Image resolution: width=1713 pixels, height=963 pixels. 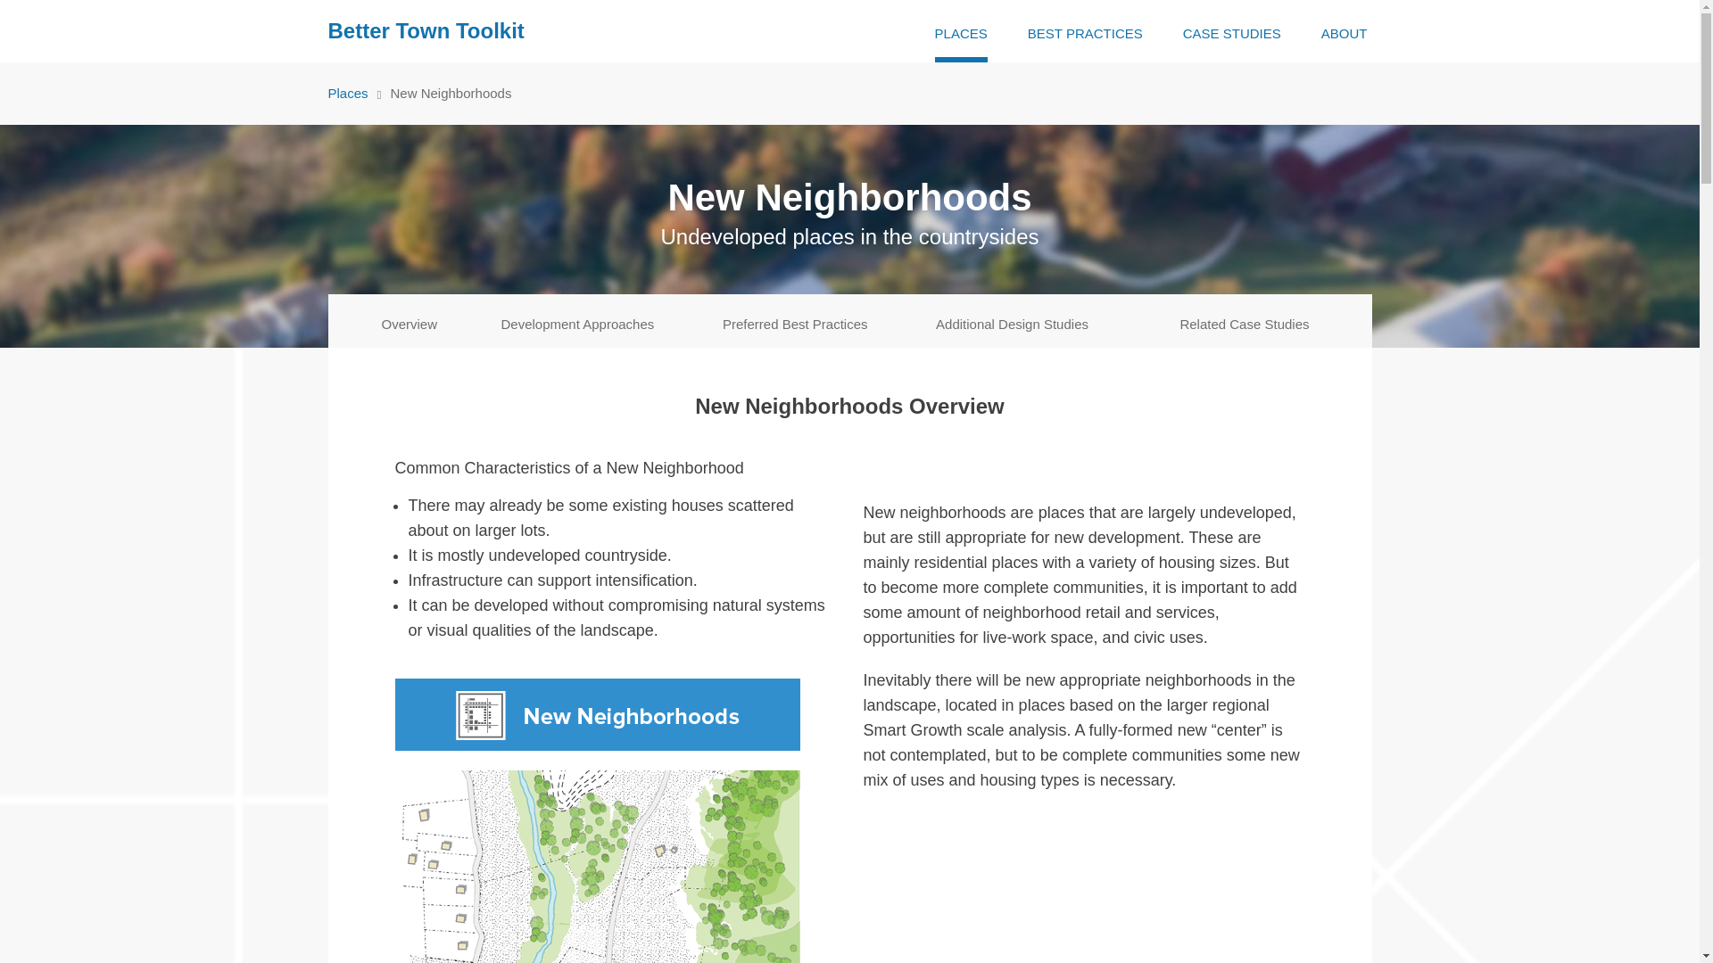 What do you see at coordinates (1012, 321) in the screenshot?
I see `Additional Design Studies` at bounding box center [1012, 321].